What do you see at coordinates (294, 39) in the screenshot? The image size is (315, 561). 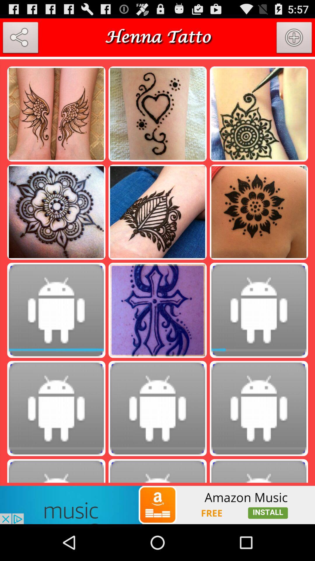 I see `add photo` at bounding box center [294, 39].